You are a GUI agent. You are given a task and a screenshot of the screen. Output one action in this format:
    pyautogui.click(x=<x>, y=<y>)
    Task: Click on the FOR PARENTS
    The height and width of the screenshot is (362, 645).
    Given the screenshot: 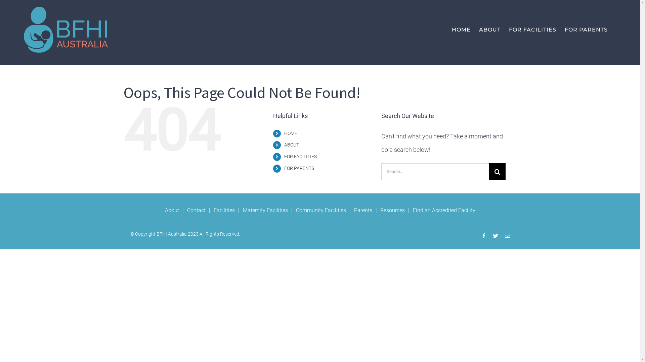 What is the action you would take?
    pyautogui.click(x=586, y=30)
    